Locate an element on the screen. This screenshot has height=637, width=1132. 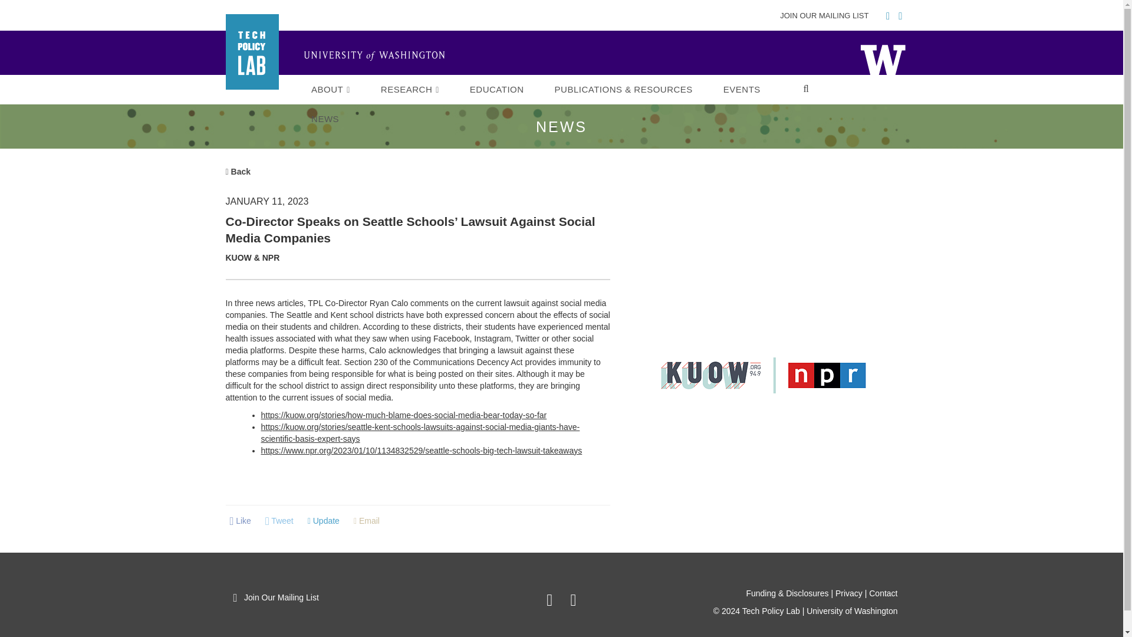
RESEARCH is located at coordinates (410, 90).